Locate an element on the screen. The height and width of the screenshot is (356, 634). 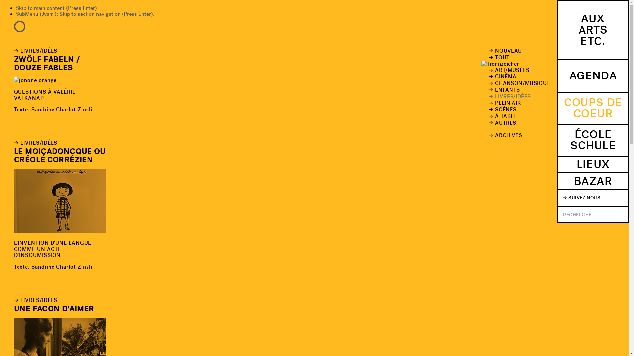
AGENDA is located at coordinates (593, 76).